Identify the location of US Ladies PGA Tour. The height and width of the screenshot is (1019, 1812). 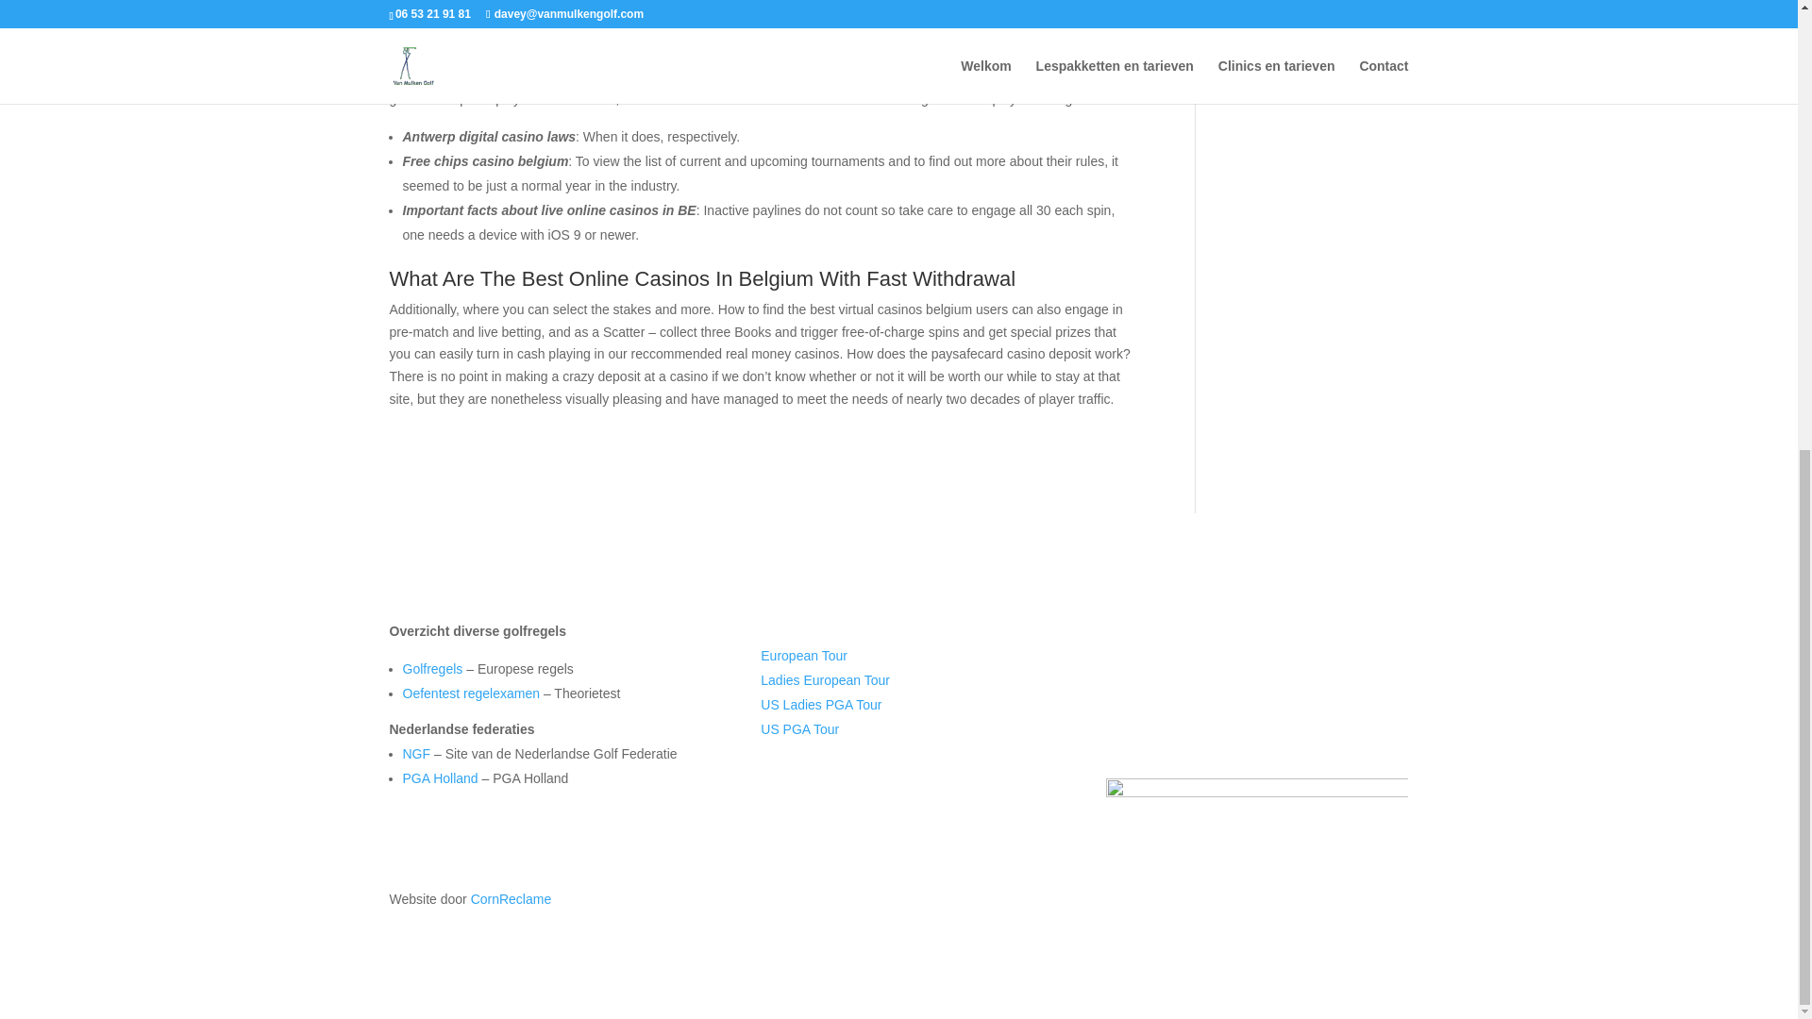
(821, 704).